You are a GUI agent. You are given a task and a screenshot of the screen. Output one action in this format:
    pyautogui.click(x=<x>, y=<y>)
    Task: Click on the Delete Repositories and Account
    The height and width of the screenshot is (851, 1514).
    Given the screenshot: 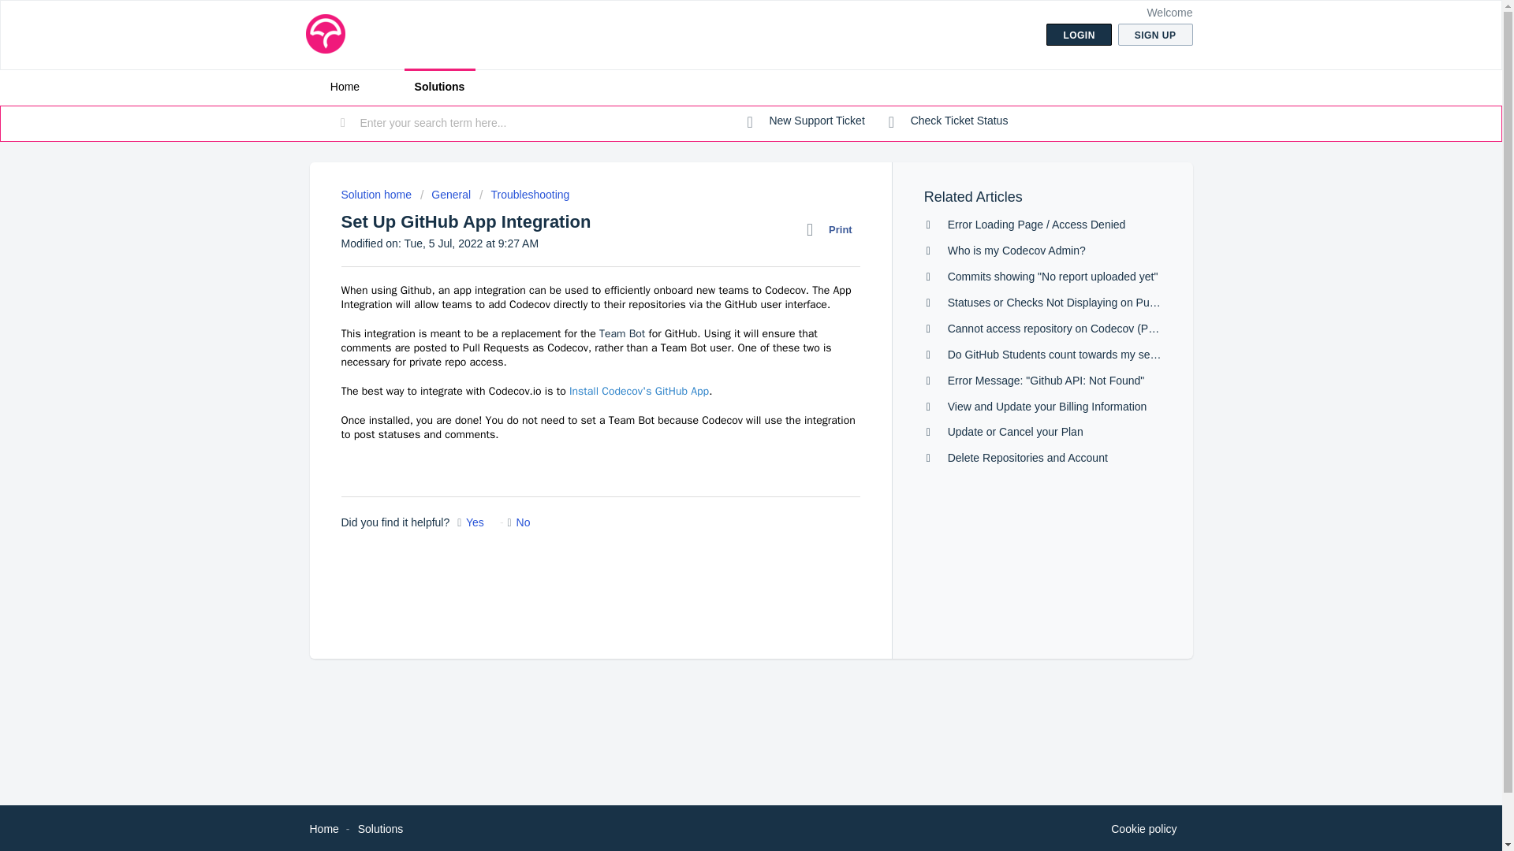 What is the action you would take?
    pyautogui.click(x=1027, y=457)
    